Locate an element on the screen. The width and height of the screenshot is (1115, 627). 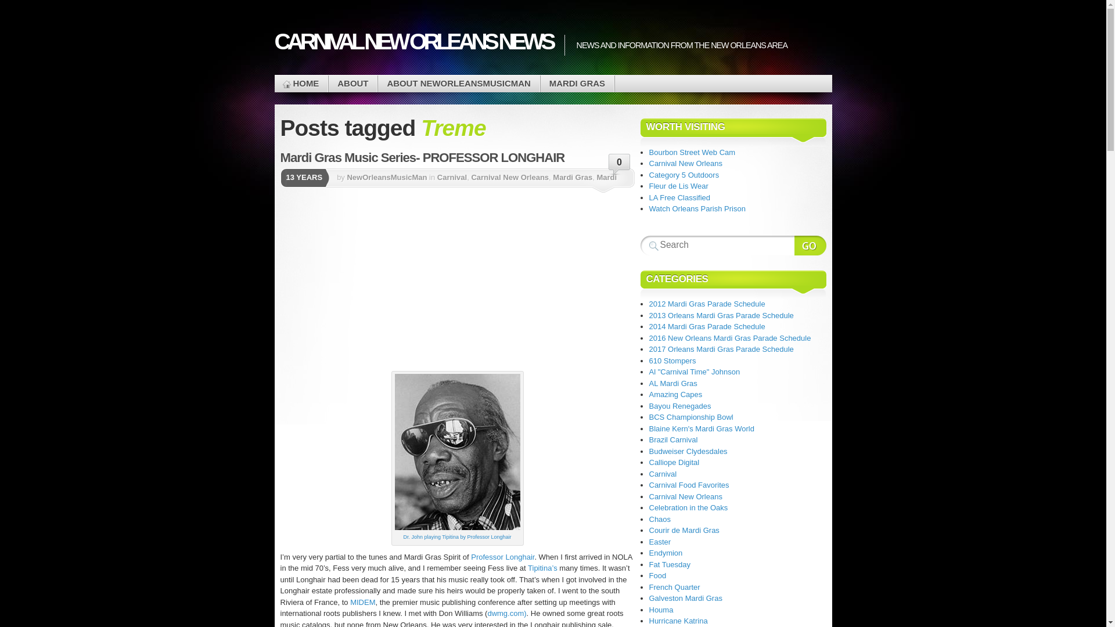
MARDI GRAS is located at coordinates (577, 84).